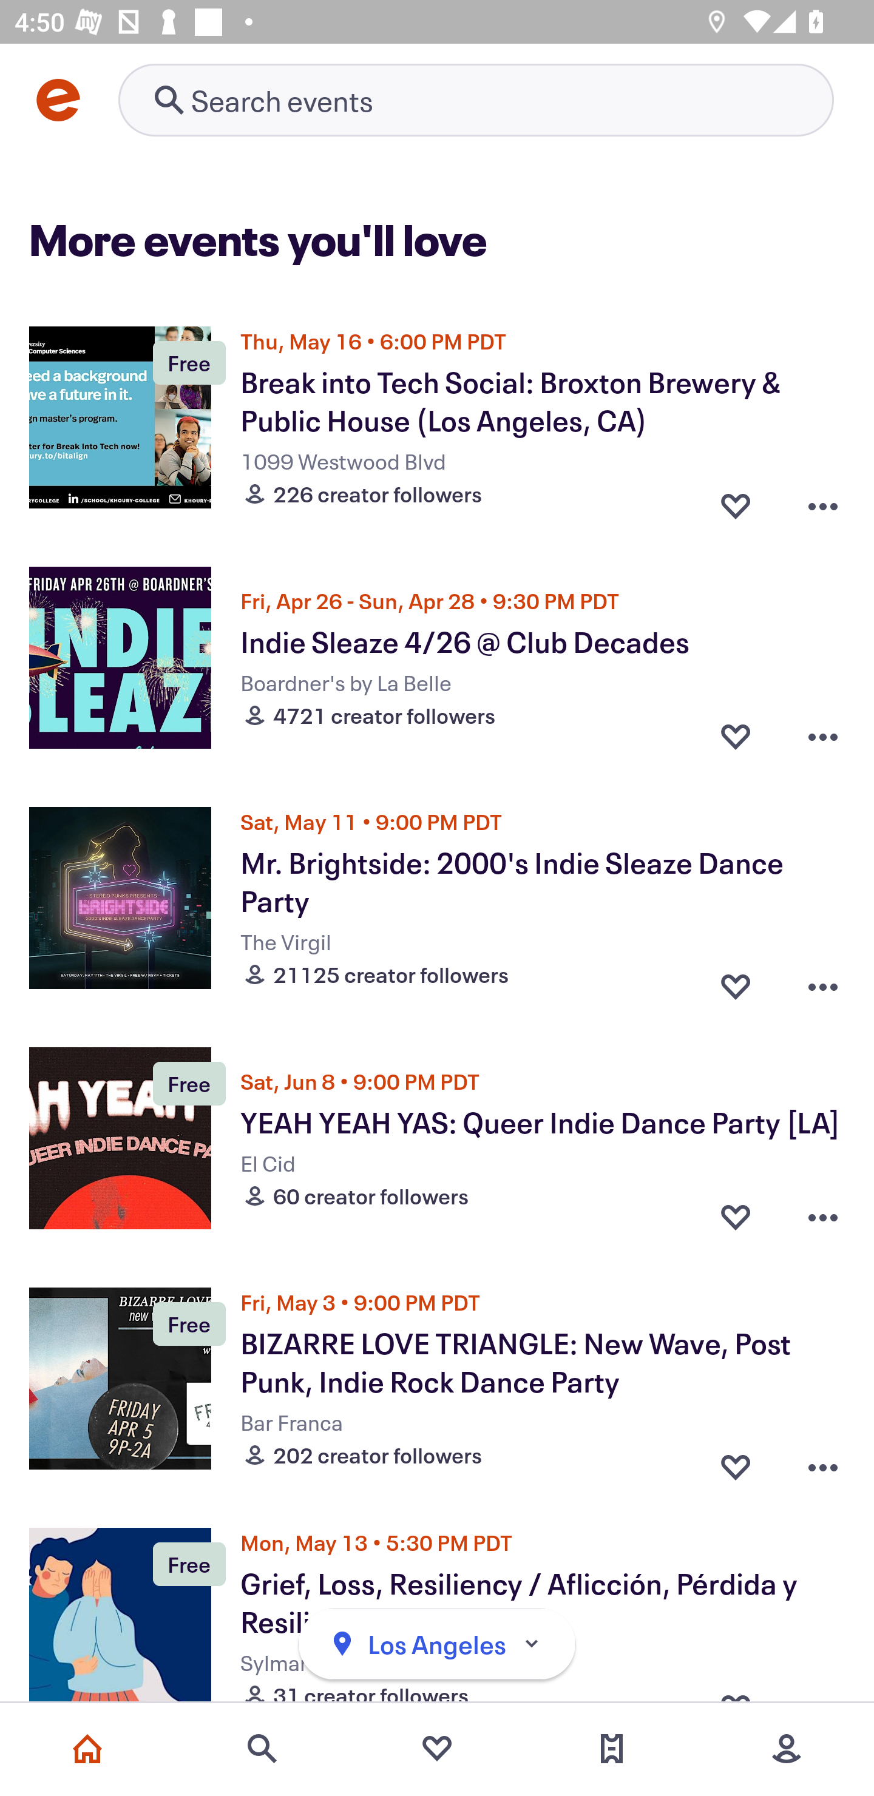  Describe the element at coordinates (736, 1216) in the screenshot. I see `Favorite button` at that location.